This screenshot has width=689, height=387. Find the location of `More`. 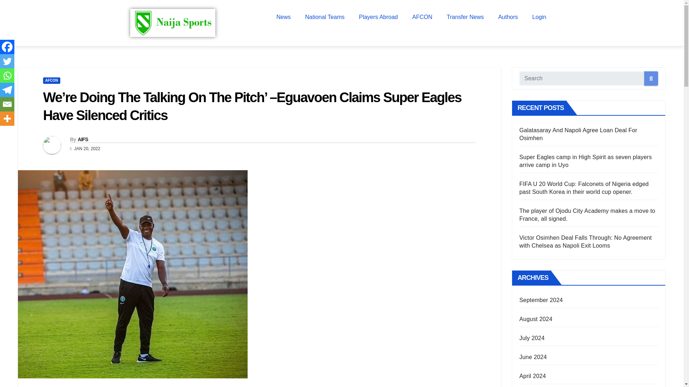

More is located at coordinates (7, 119).